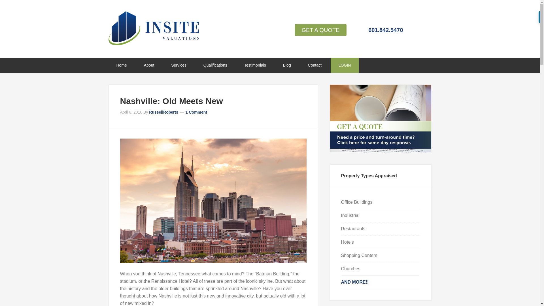 The height and width of the screenshot is (306, 544). Describe the element at coordinates (384, 30) in the screenshot. I see `601.842.5470` at that location.